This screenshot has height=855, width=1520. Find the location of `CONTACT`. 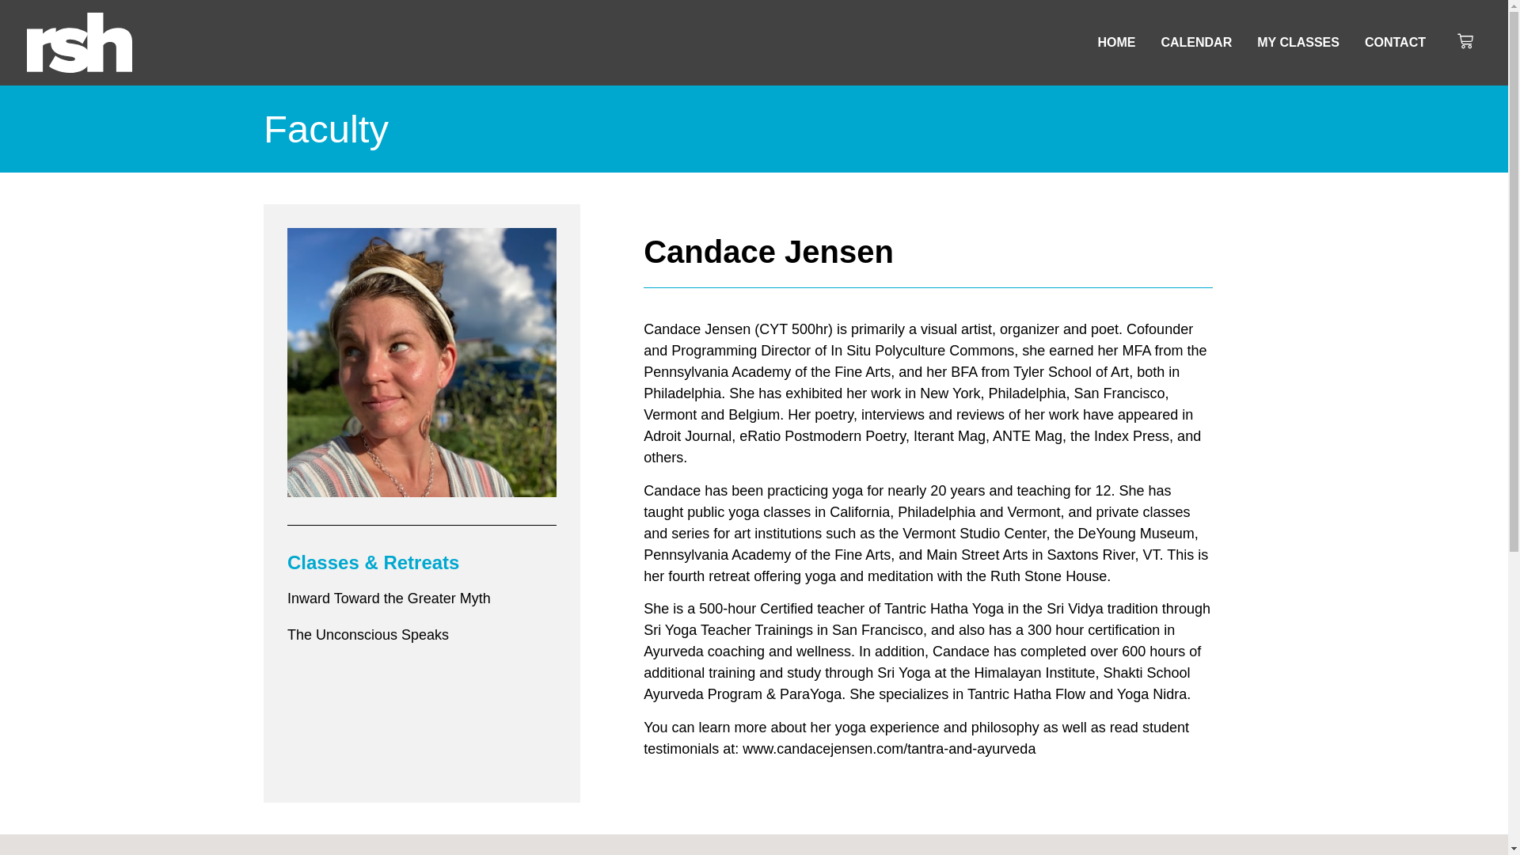

CONTACT is located at coordinates (1395, 43).